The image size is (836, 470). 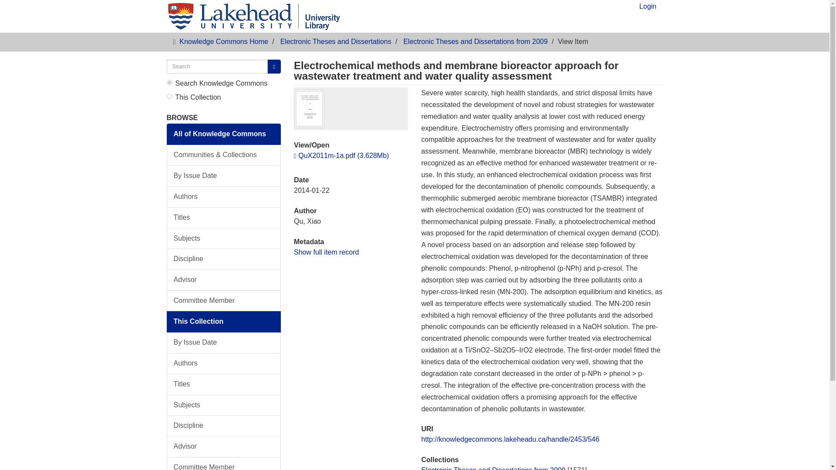 I want to click on Electronic Theses and Dissertations from 2009, so click(x=475, y=41).